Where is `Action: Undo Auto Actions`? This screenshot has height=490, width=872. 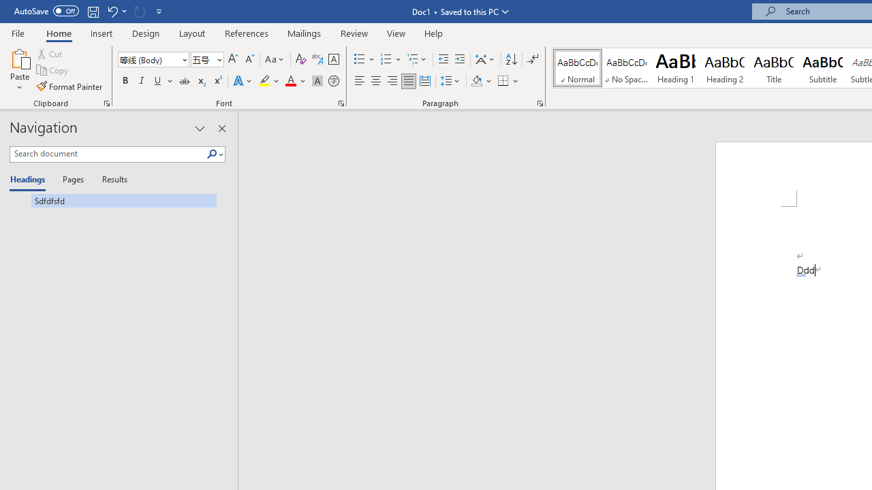
Action: Undo Auto Actions is located at coordinates (800, 275).